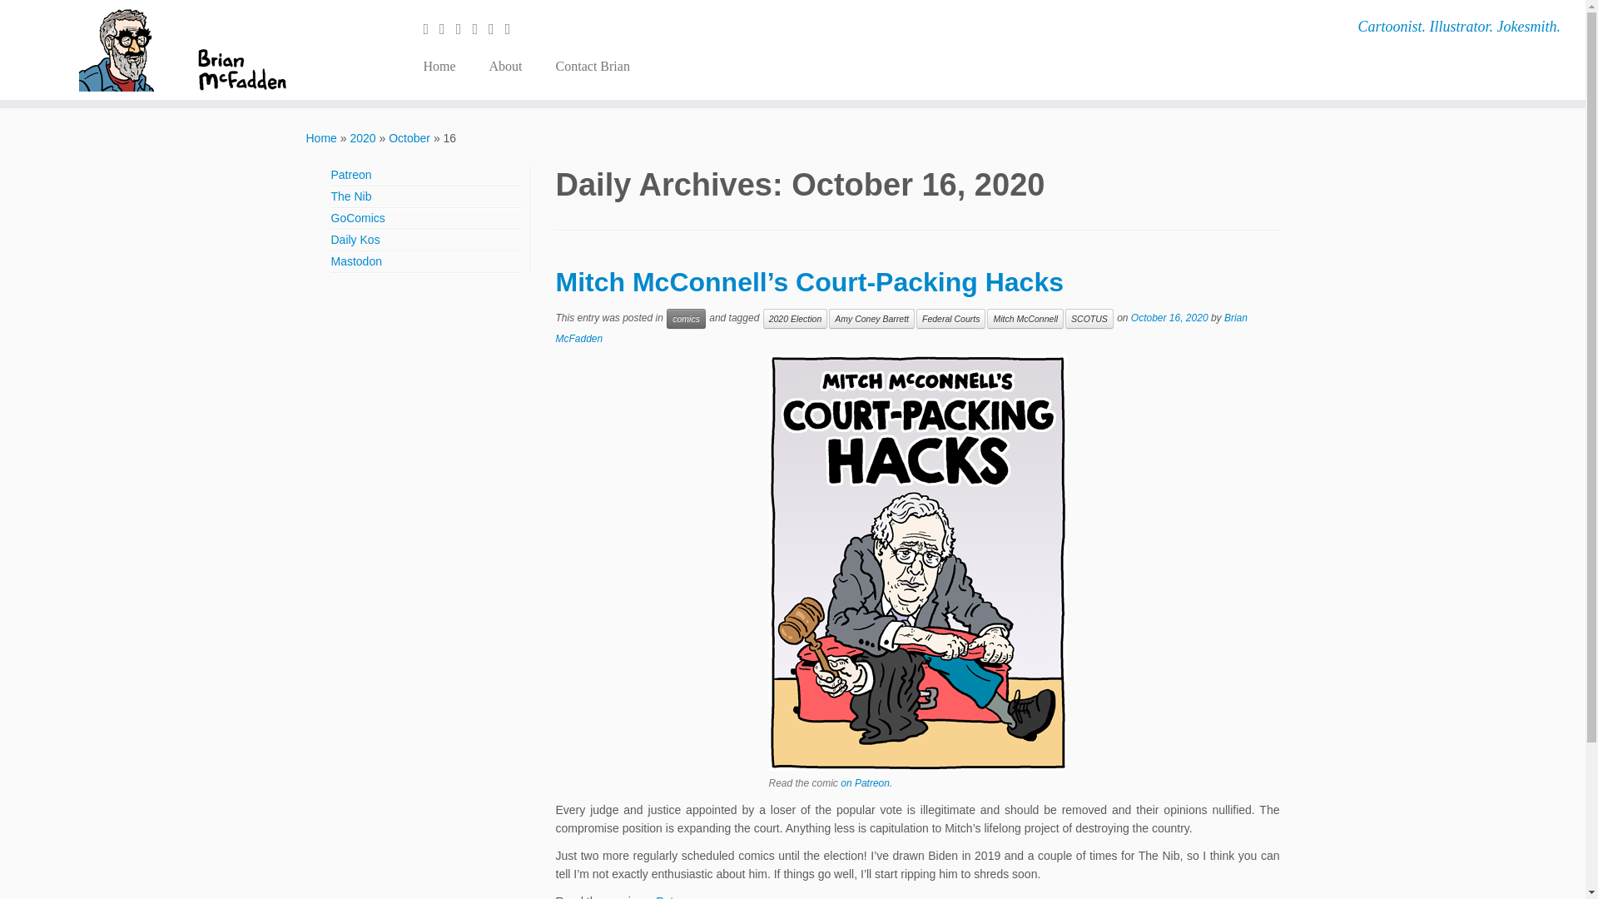  Describe the element at coordinates (1169, 317) in the screenshot. I see `9:26 am` at that location.